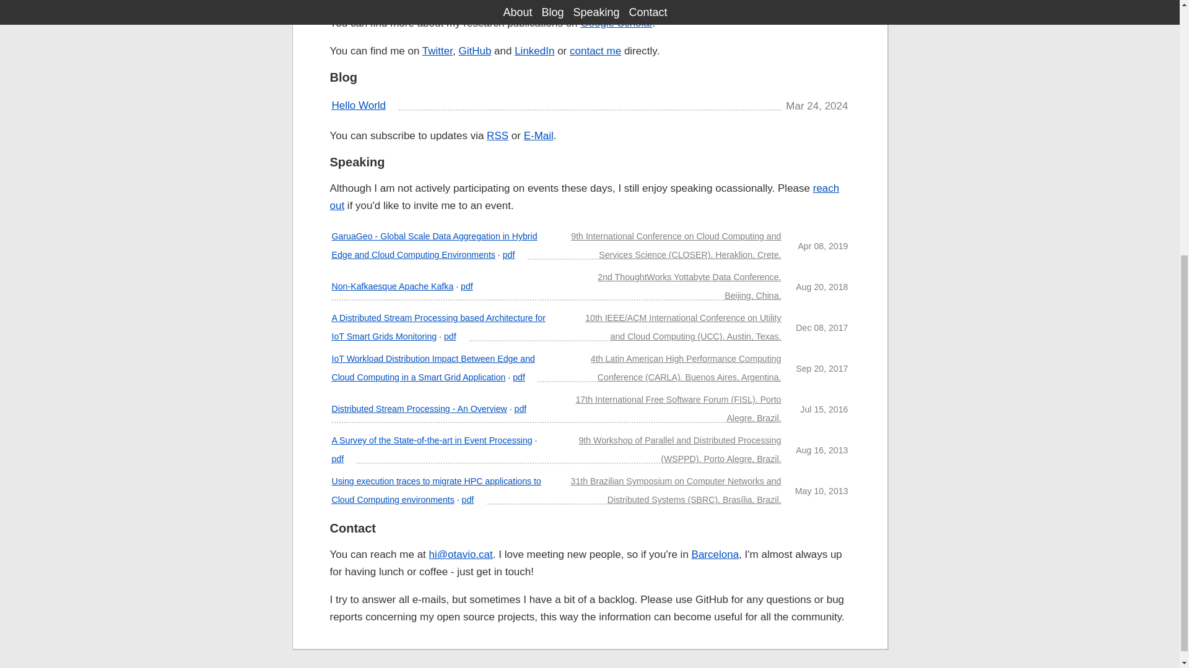 The image size is (1189, 668). I want to click on contact me, so click(594, 51).